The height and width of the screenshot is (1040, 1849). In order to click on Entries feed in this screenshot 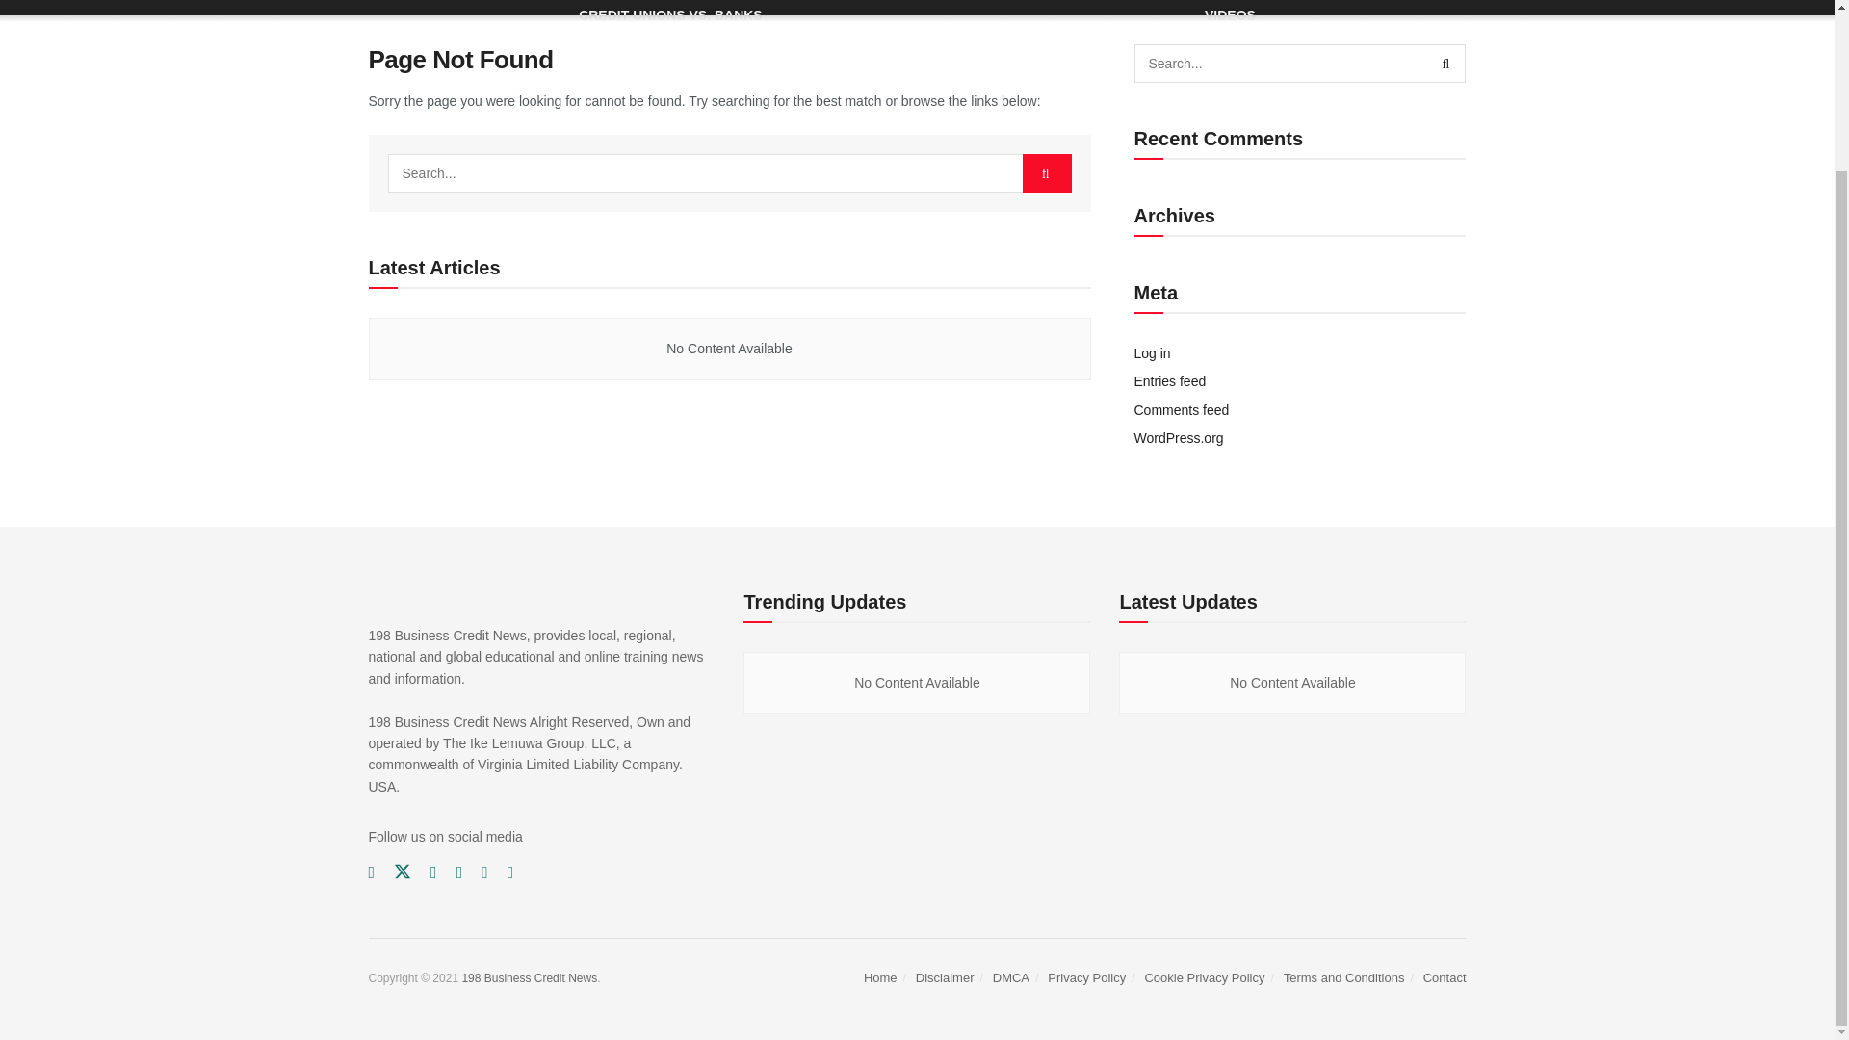, I will do `click(1171, 380)`.